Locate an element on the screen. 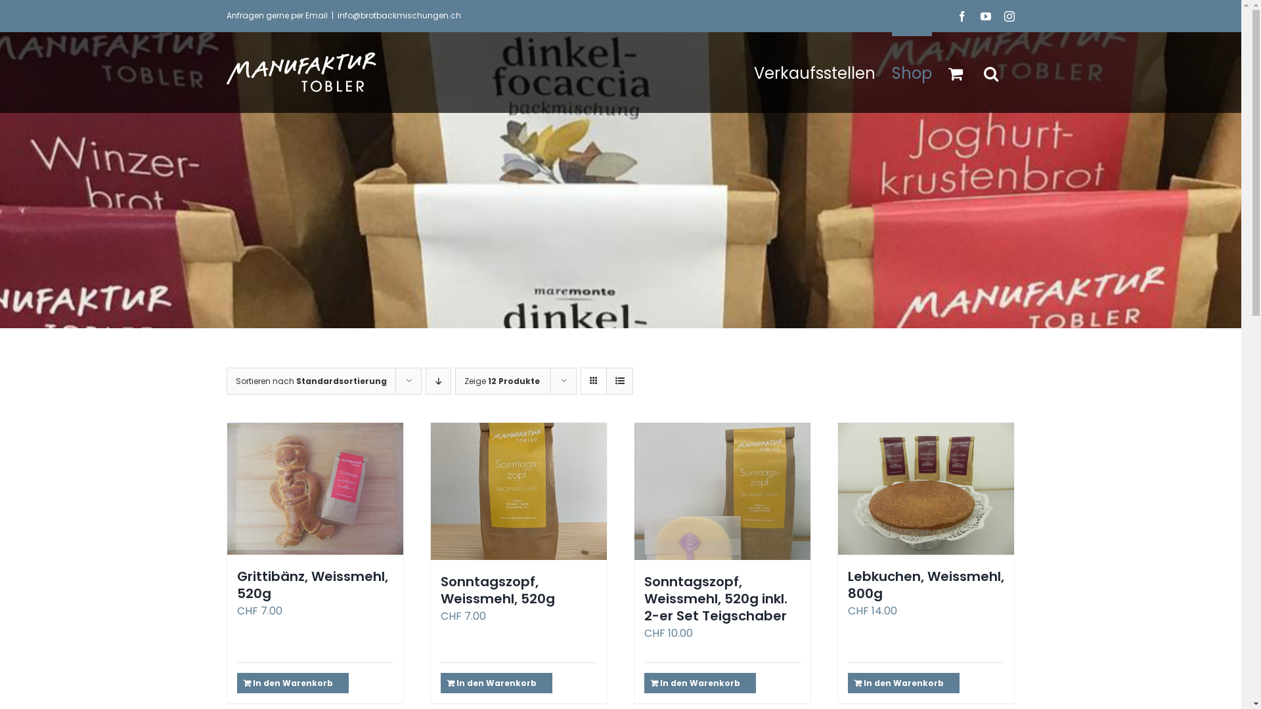  Verkaufsstellen is located at coordinates (814, 72).